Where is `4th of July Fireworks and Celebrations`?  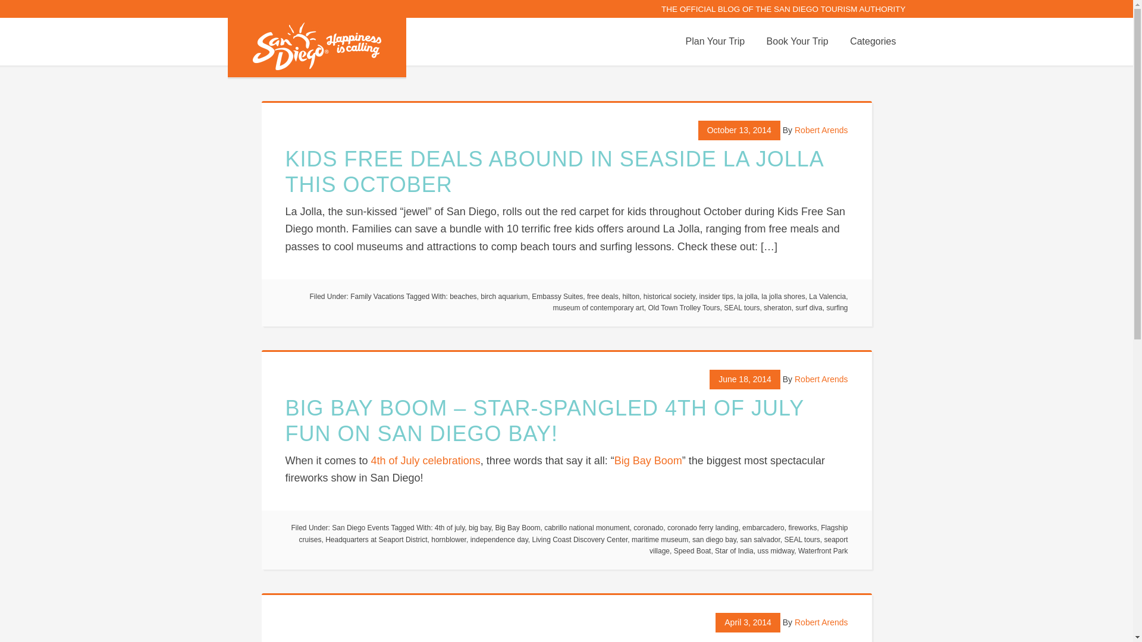
4th of July Fireworks and Celebrations is located at coordinates (426, 460).